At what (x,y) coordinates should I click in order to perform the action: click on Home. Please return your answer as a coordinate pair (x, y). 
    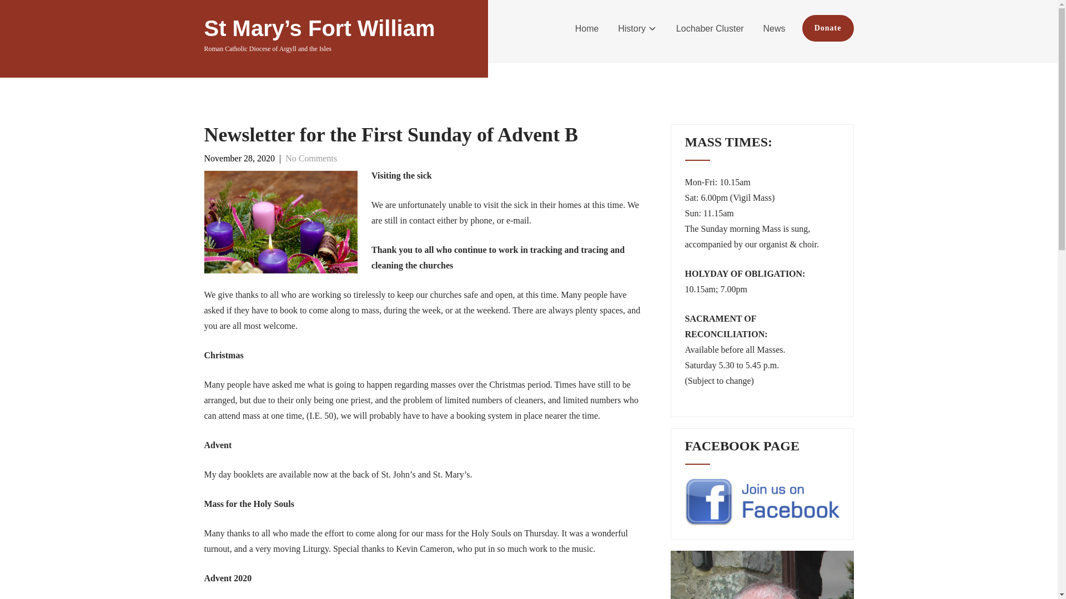
    Looking at the image, I should click on (587, 29).